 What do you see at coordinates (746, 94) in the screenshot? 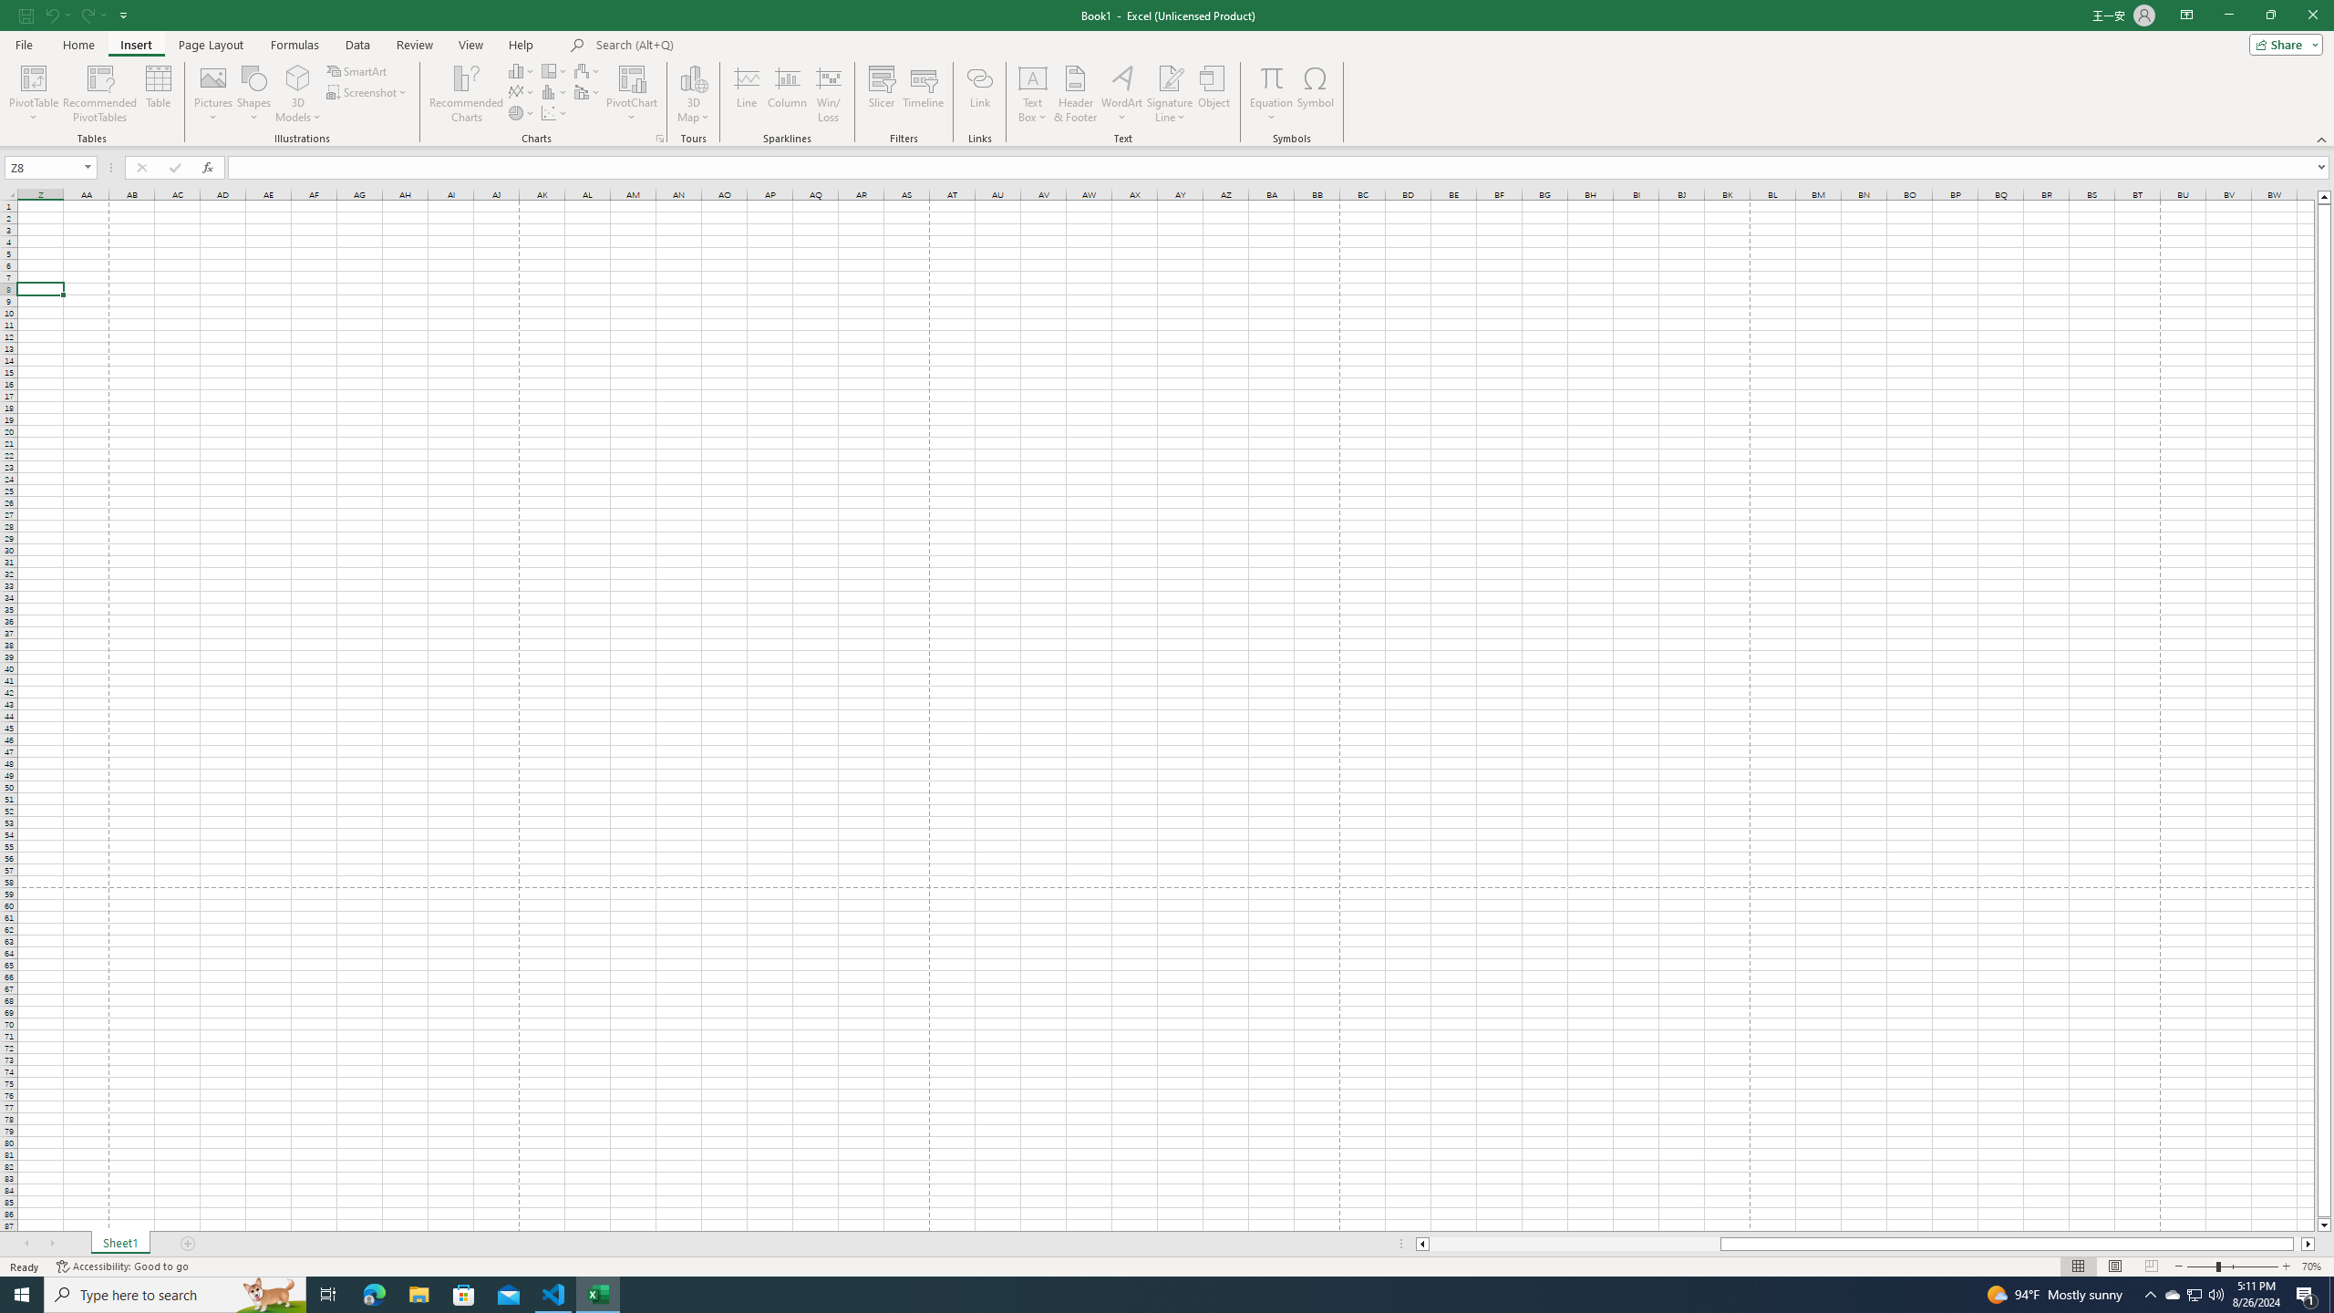
I see `Line` at bounding box center [746, 94].